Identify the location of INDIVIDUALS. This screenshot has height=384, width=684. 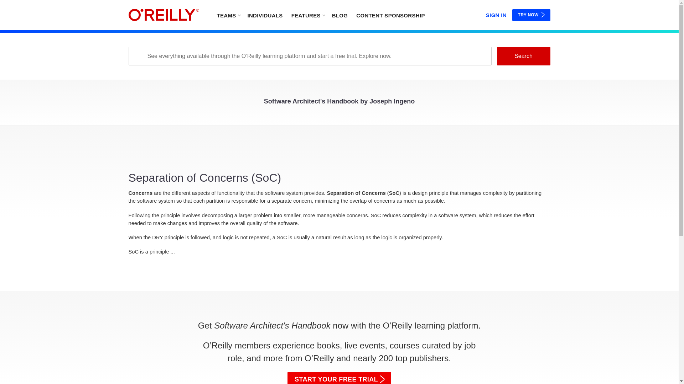
(264, 15).